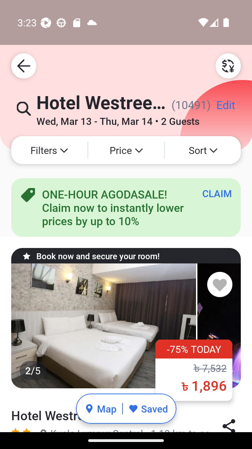 This screenshot has width=252, height=449. Describe the element at coordinates (217, 193) in the screenshot. I see `CLAIM` at that location.